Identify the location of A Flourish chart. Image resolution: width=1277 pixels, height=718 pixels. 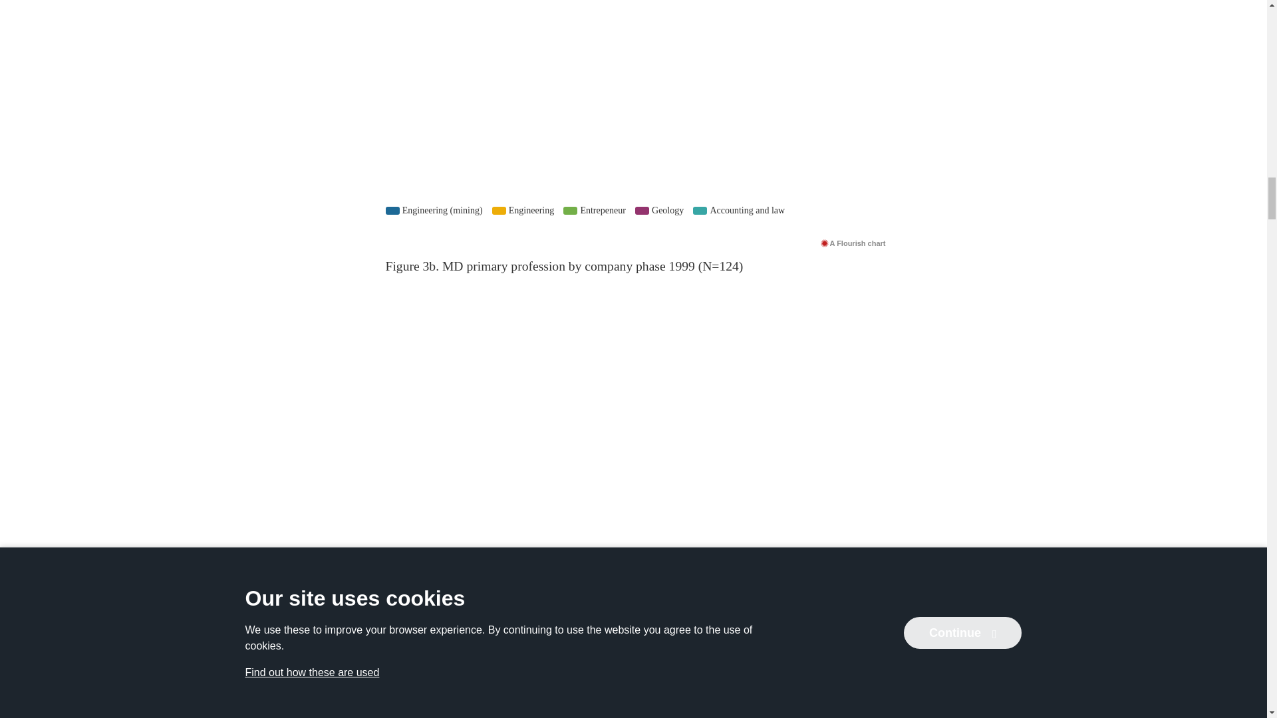
(853, 644).